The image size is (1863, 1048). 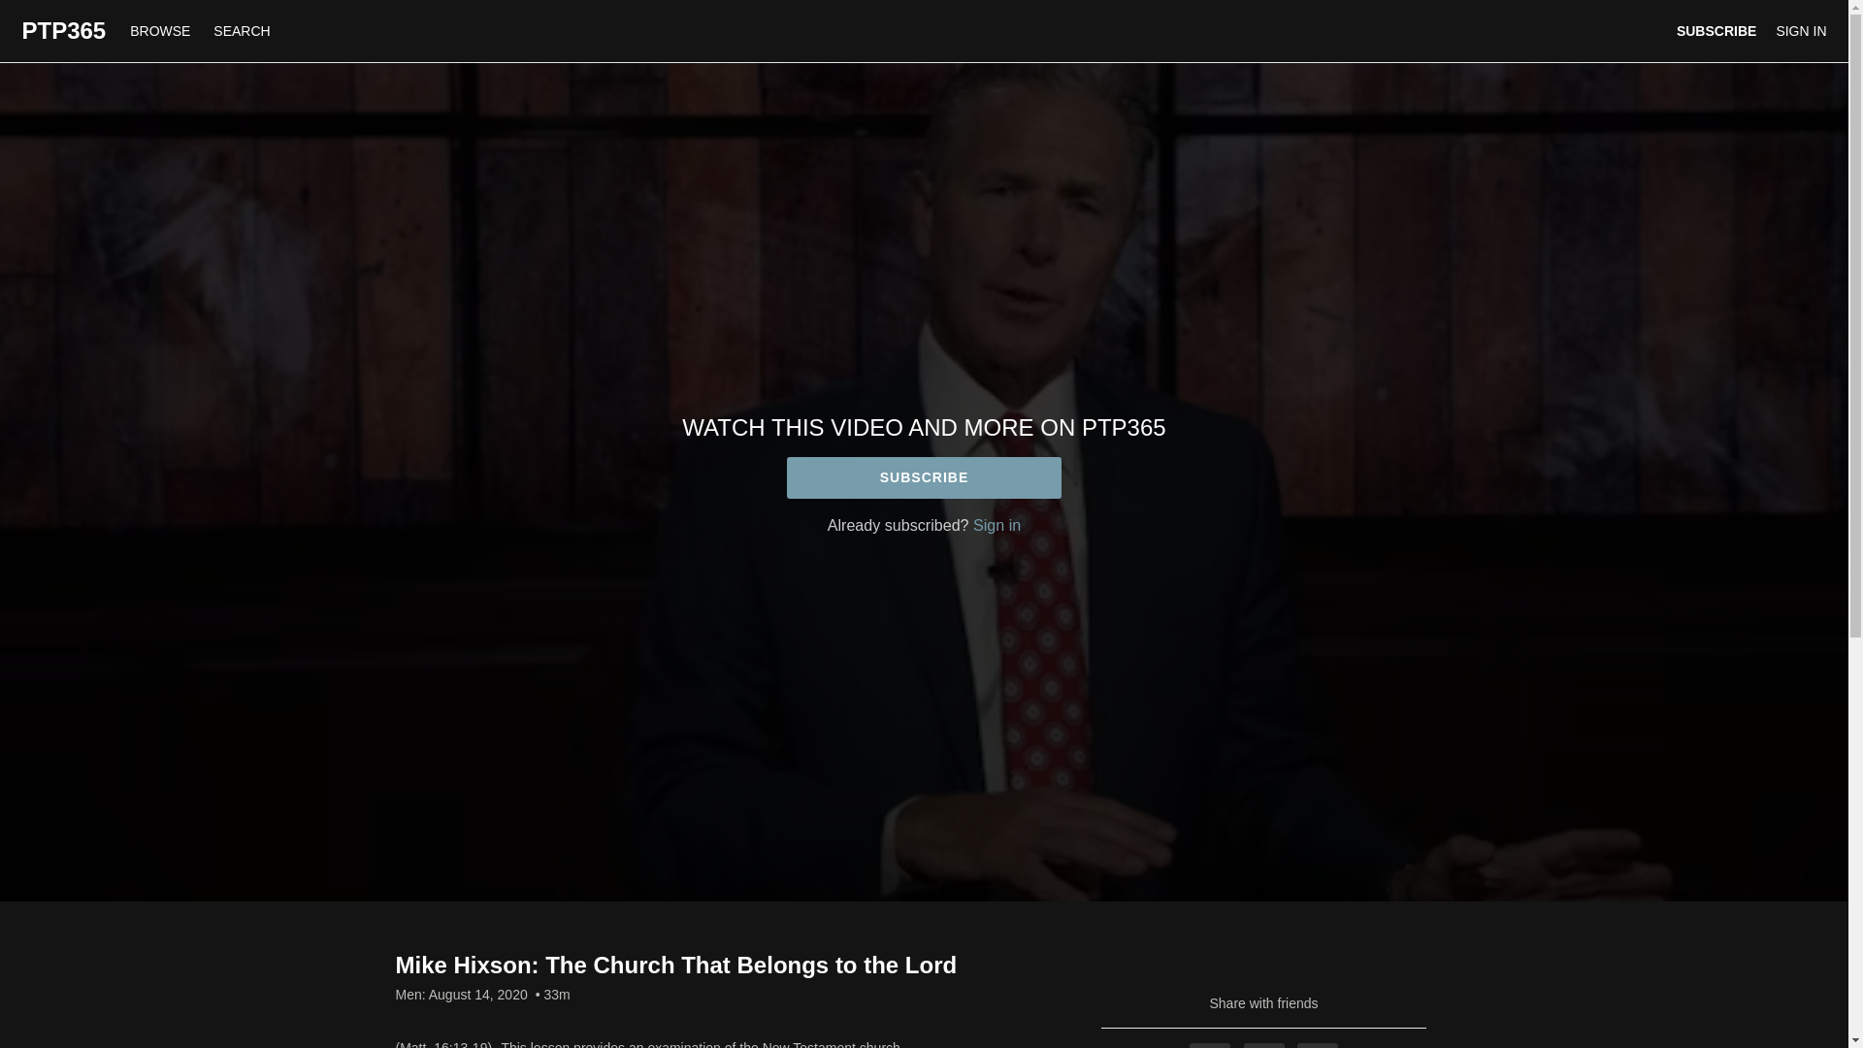 I want to click on SUBSCRIBE, so click(x=1716, y=31).